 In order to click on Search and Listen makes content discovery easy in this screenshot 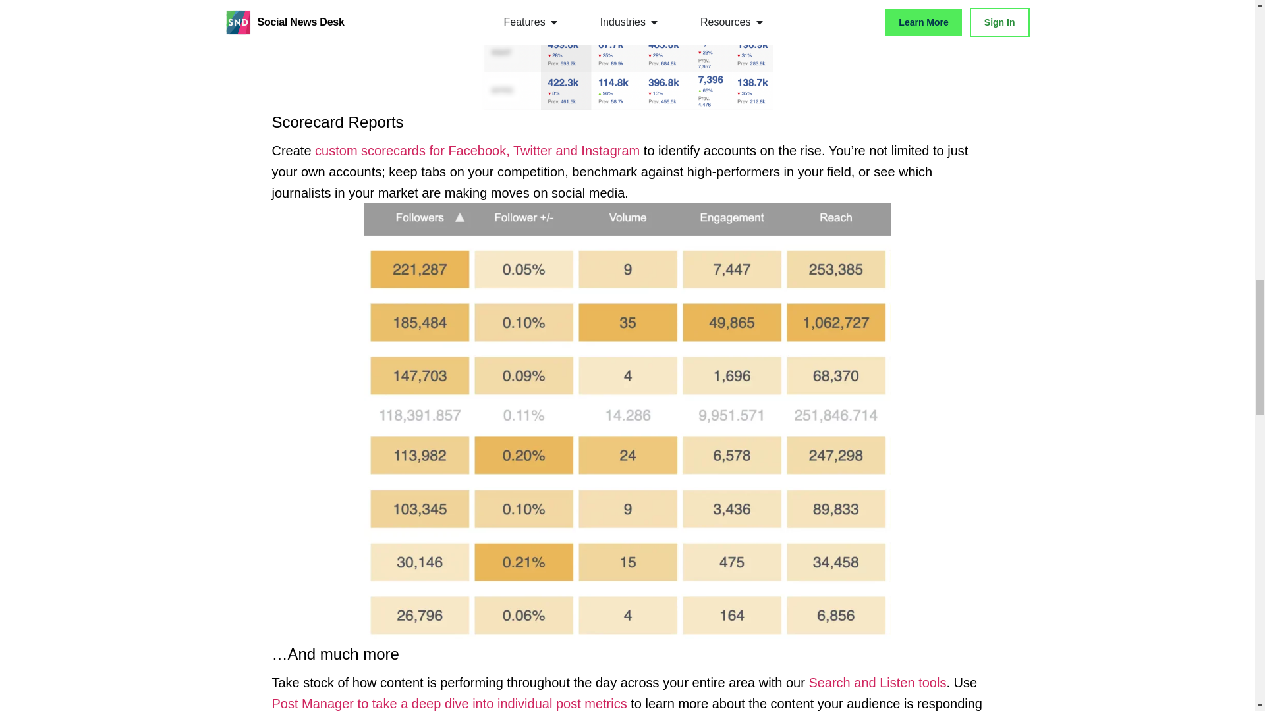, I will do `click(877, 682)`.